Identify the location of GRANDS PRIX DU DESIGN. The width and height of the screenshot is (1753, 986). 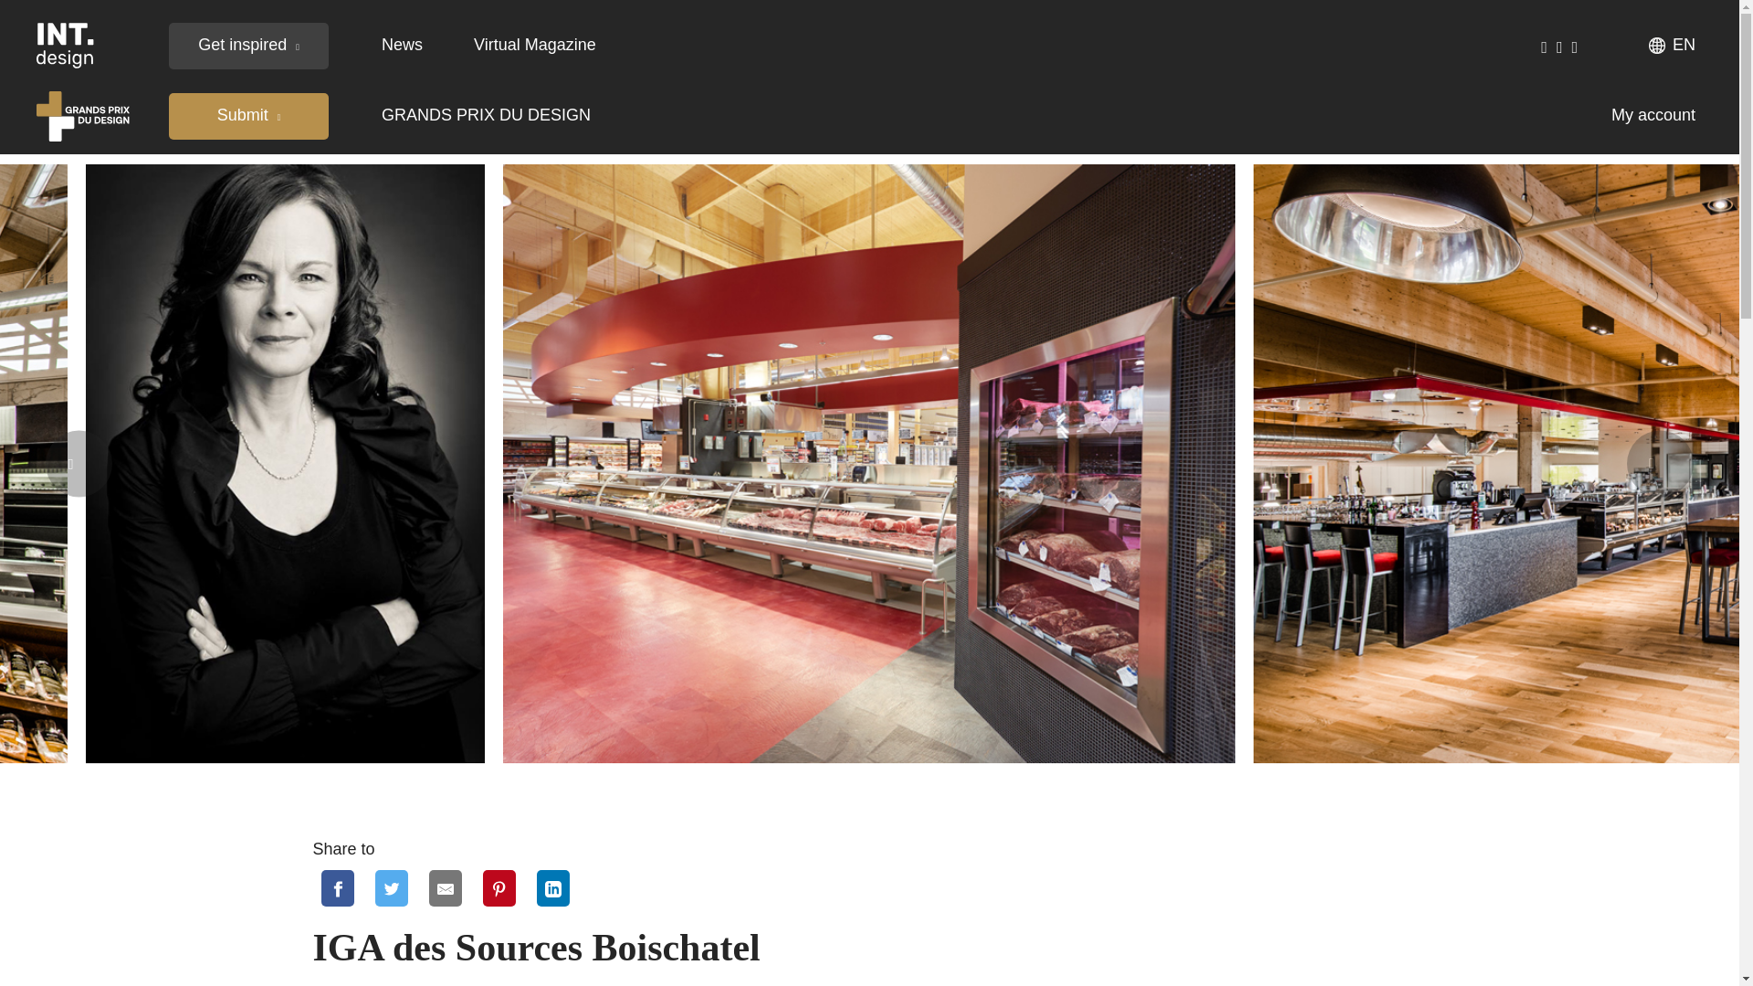
(486, 116).